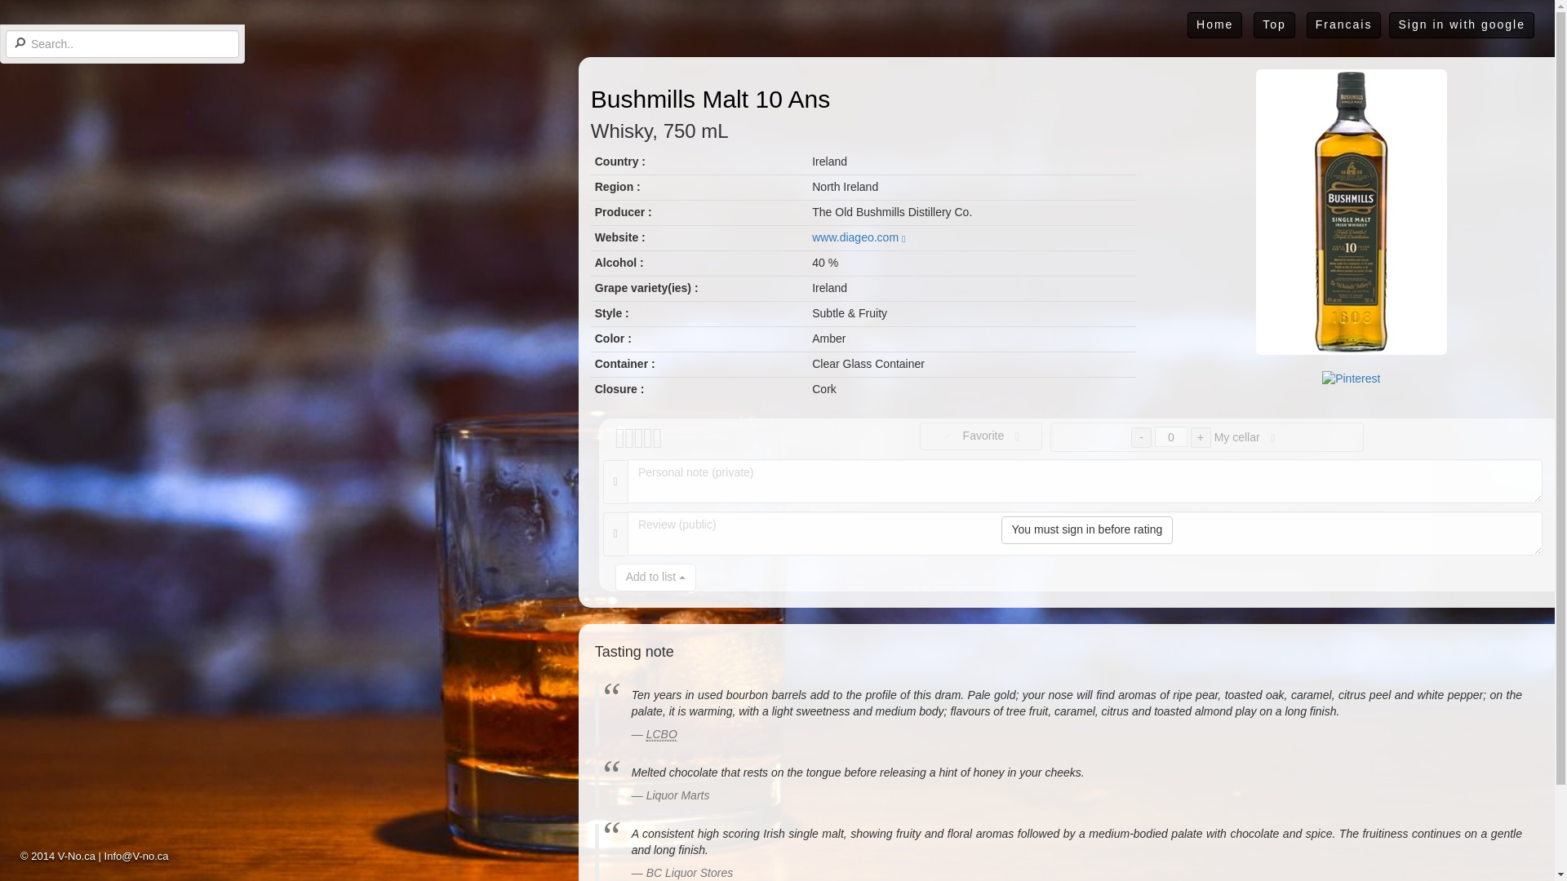  Describe the element at coordinates (661, 734) in the screenshot. I see `Liquor Control Board of Ontario` at that location.